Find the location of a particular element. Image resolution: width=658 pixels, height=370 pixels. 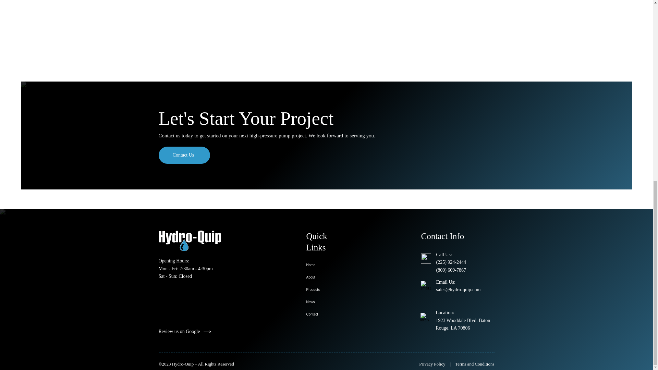

Home is located at coordinates (325, 265).